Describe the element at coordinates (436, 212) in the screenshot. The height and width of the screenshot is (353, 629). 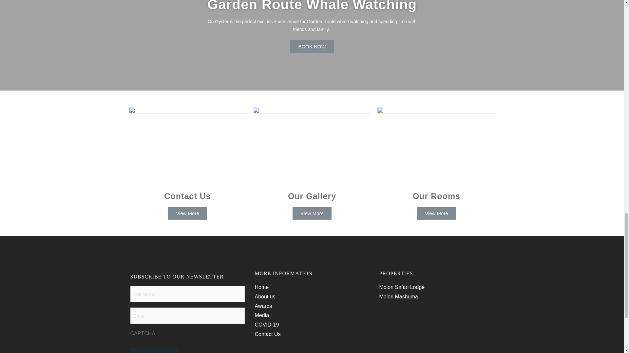
I see `View More` at that location.